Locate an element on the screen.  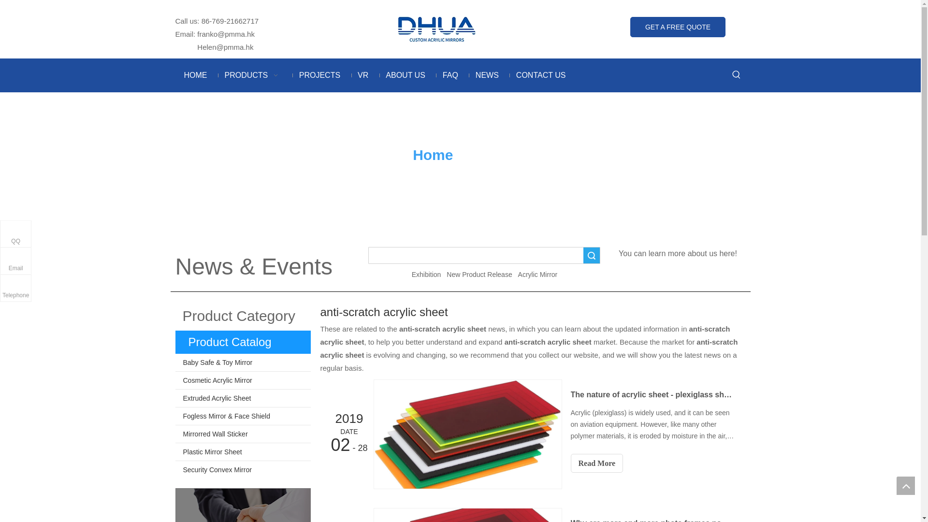
Extruded Acrylic Sheet is located at coordinates (243, 398).